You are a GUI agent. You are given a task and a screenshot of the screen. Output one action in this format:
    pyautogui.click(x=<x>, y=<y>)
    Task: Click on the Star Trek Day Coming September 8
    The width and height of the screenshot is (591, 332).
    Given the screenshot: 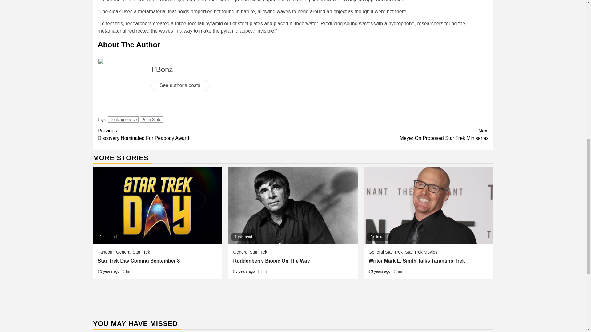 What is the action you would take?
    pyautogui.click(x=391, y=135)
    